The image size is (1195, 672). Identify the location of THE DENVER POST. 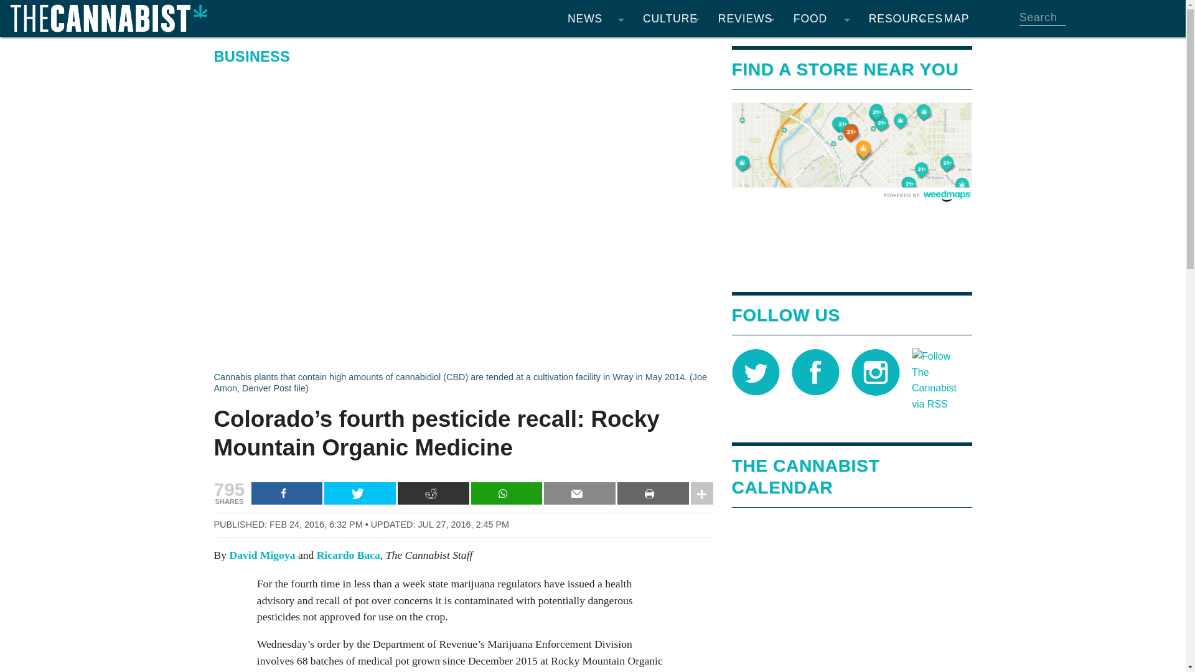
(595, 249).